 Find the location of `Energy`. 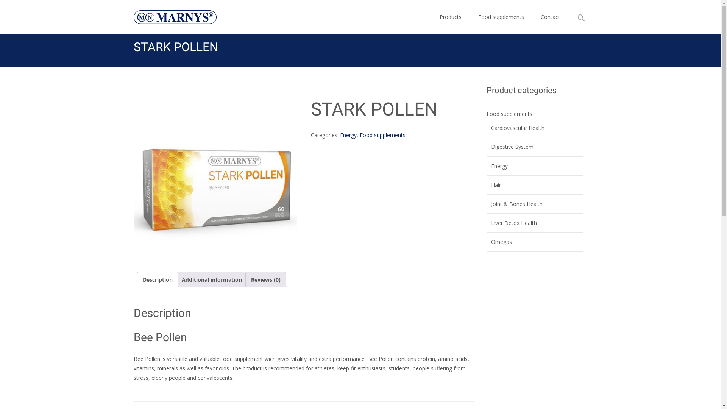

Energy is located at coordinates (499, 166).